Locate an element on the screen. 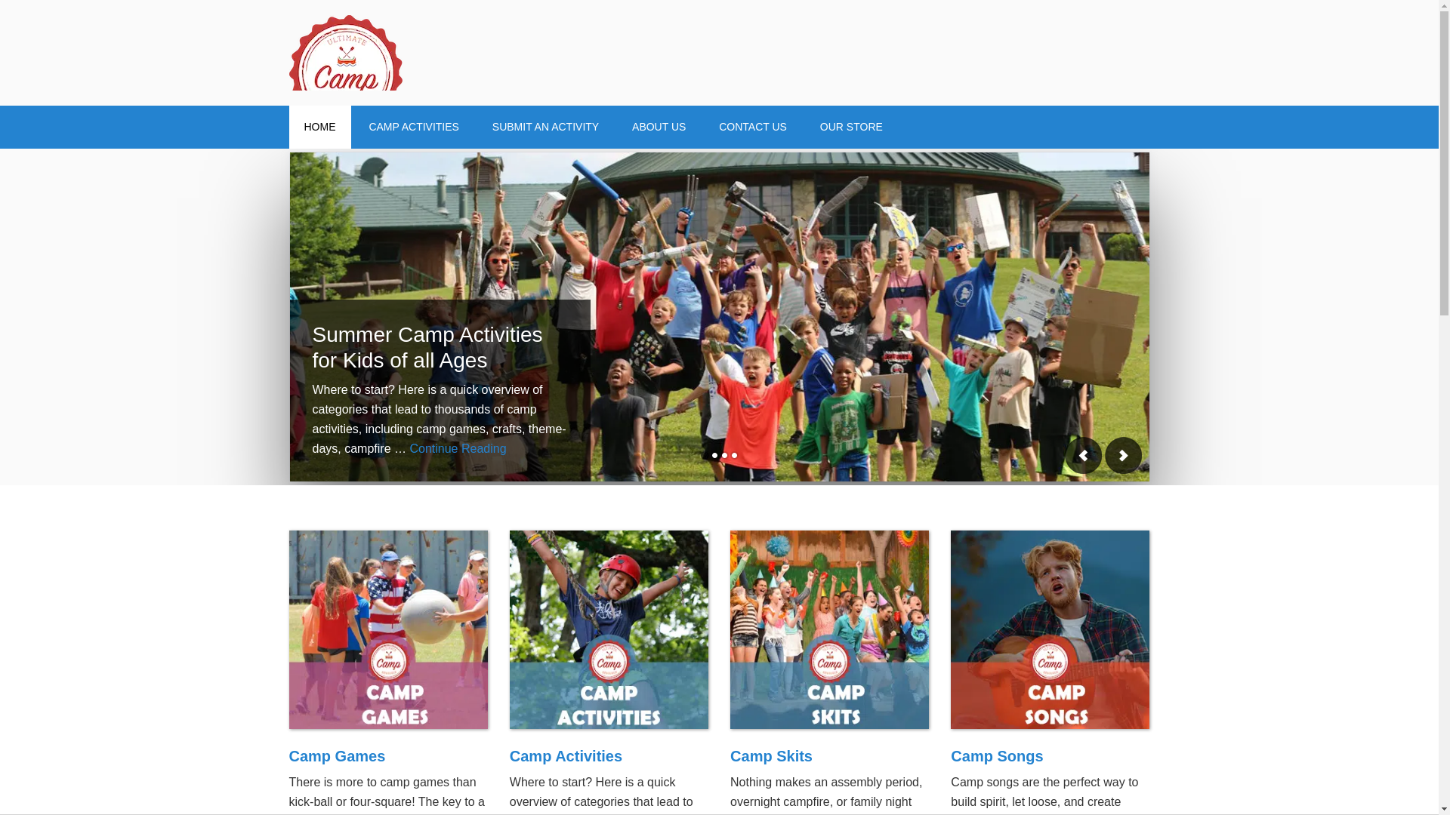 The height and width of the screenshot is (815, 1450). CAMP ACTIVITIES is located at coordinates (414, 127).